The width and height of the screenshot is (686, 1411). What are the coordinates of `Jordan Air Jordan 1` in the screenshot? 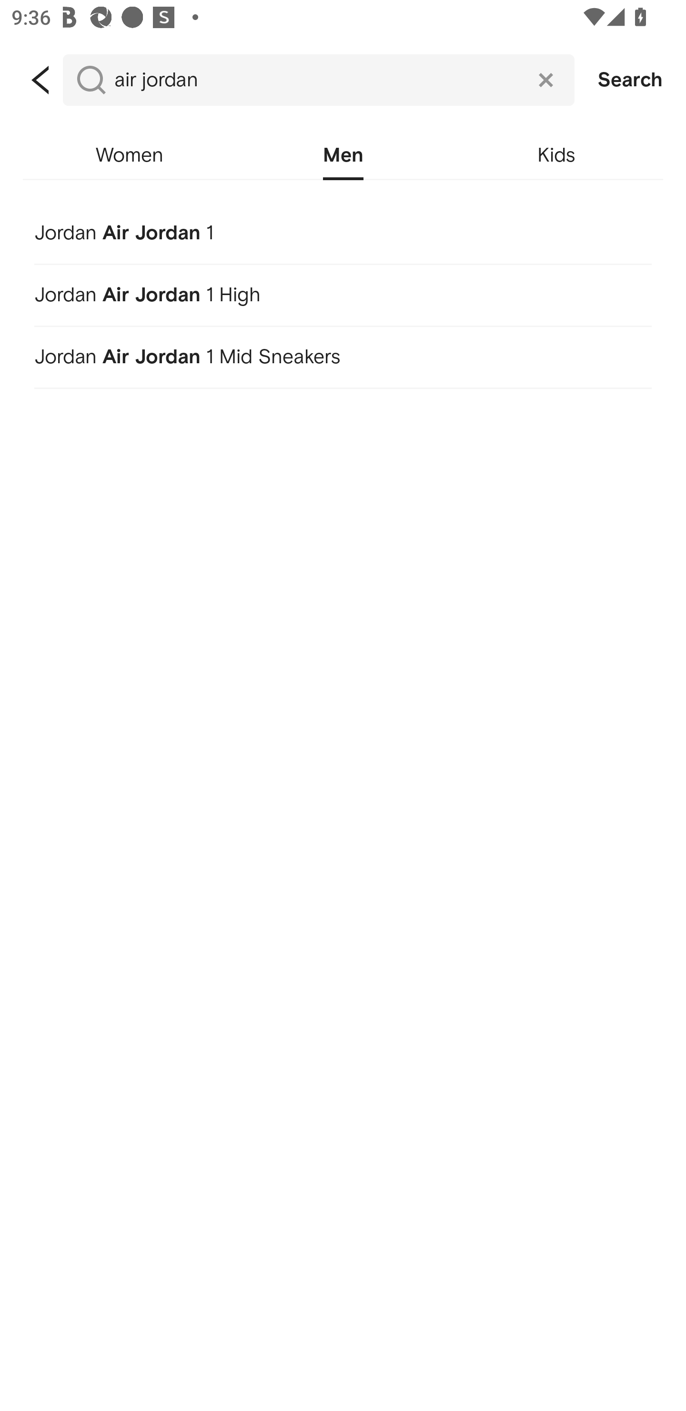 It's located at (343, 230).